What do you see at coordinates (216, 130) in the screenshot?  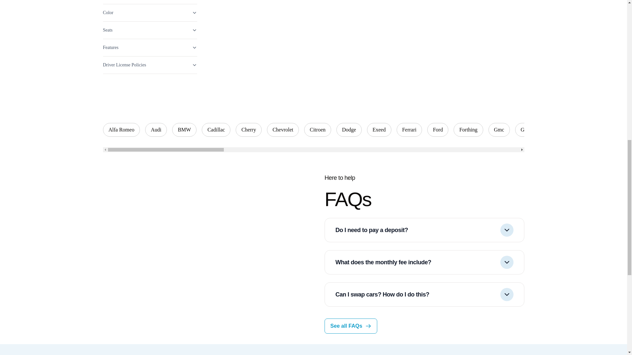 I see `Cadillac` at bounding box center [216, 130].